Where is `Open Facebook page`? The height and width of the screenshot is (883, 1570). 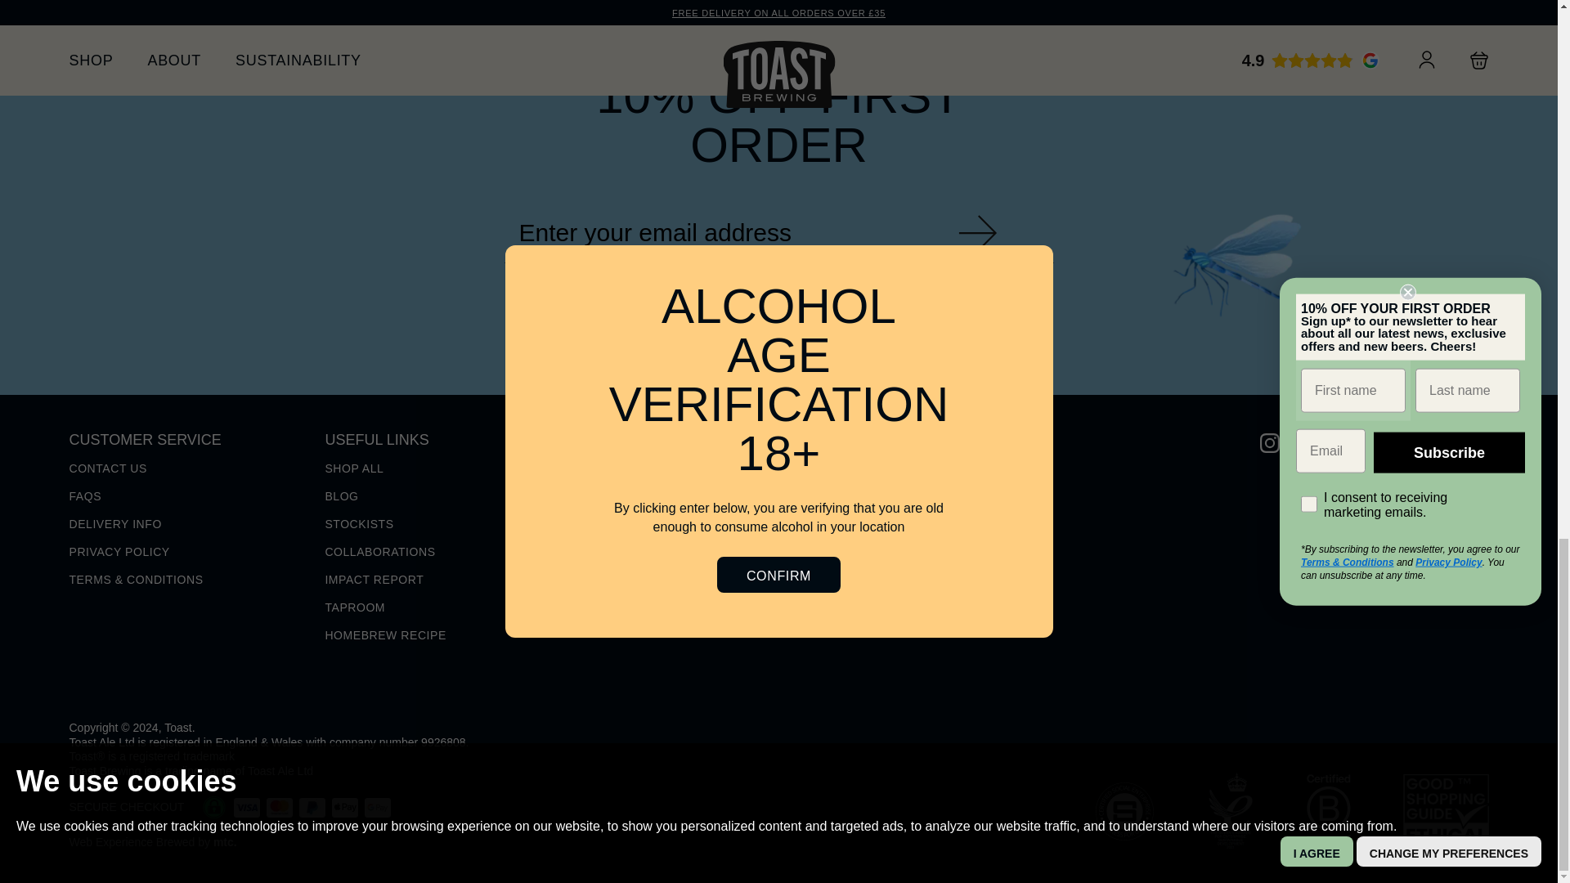 Open Facebook page is located at coordinates (1374, 441).